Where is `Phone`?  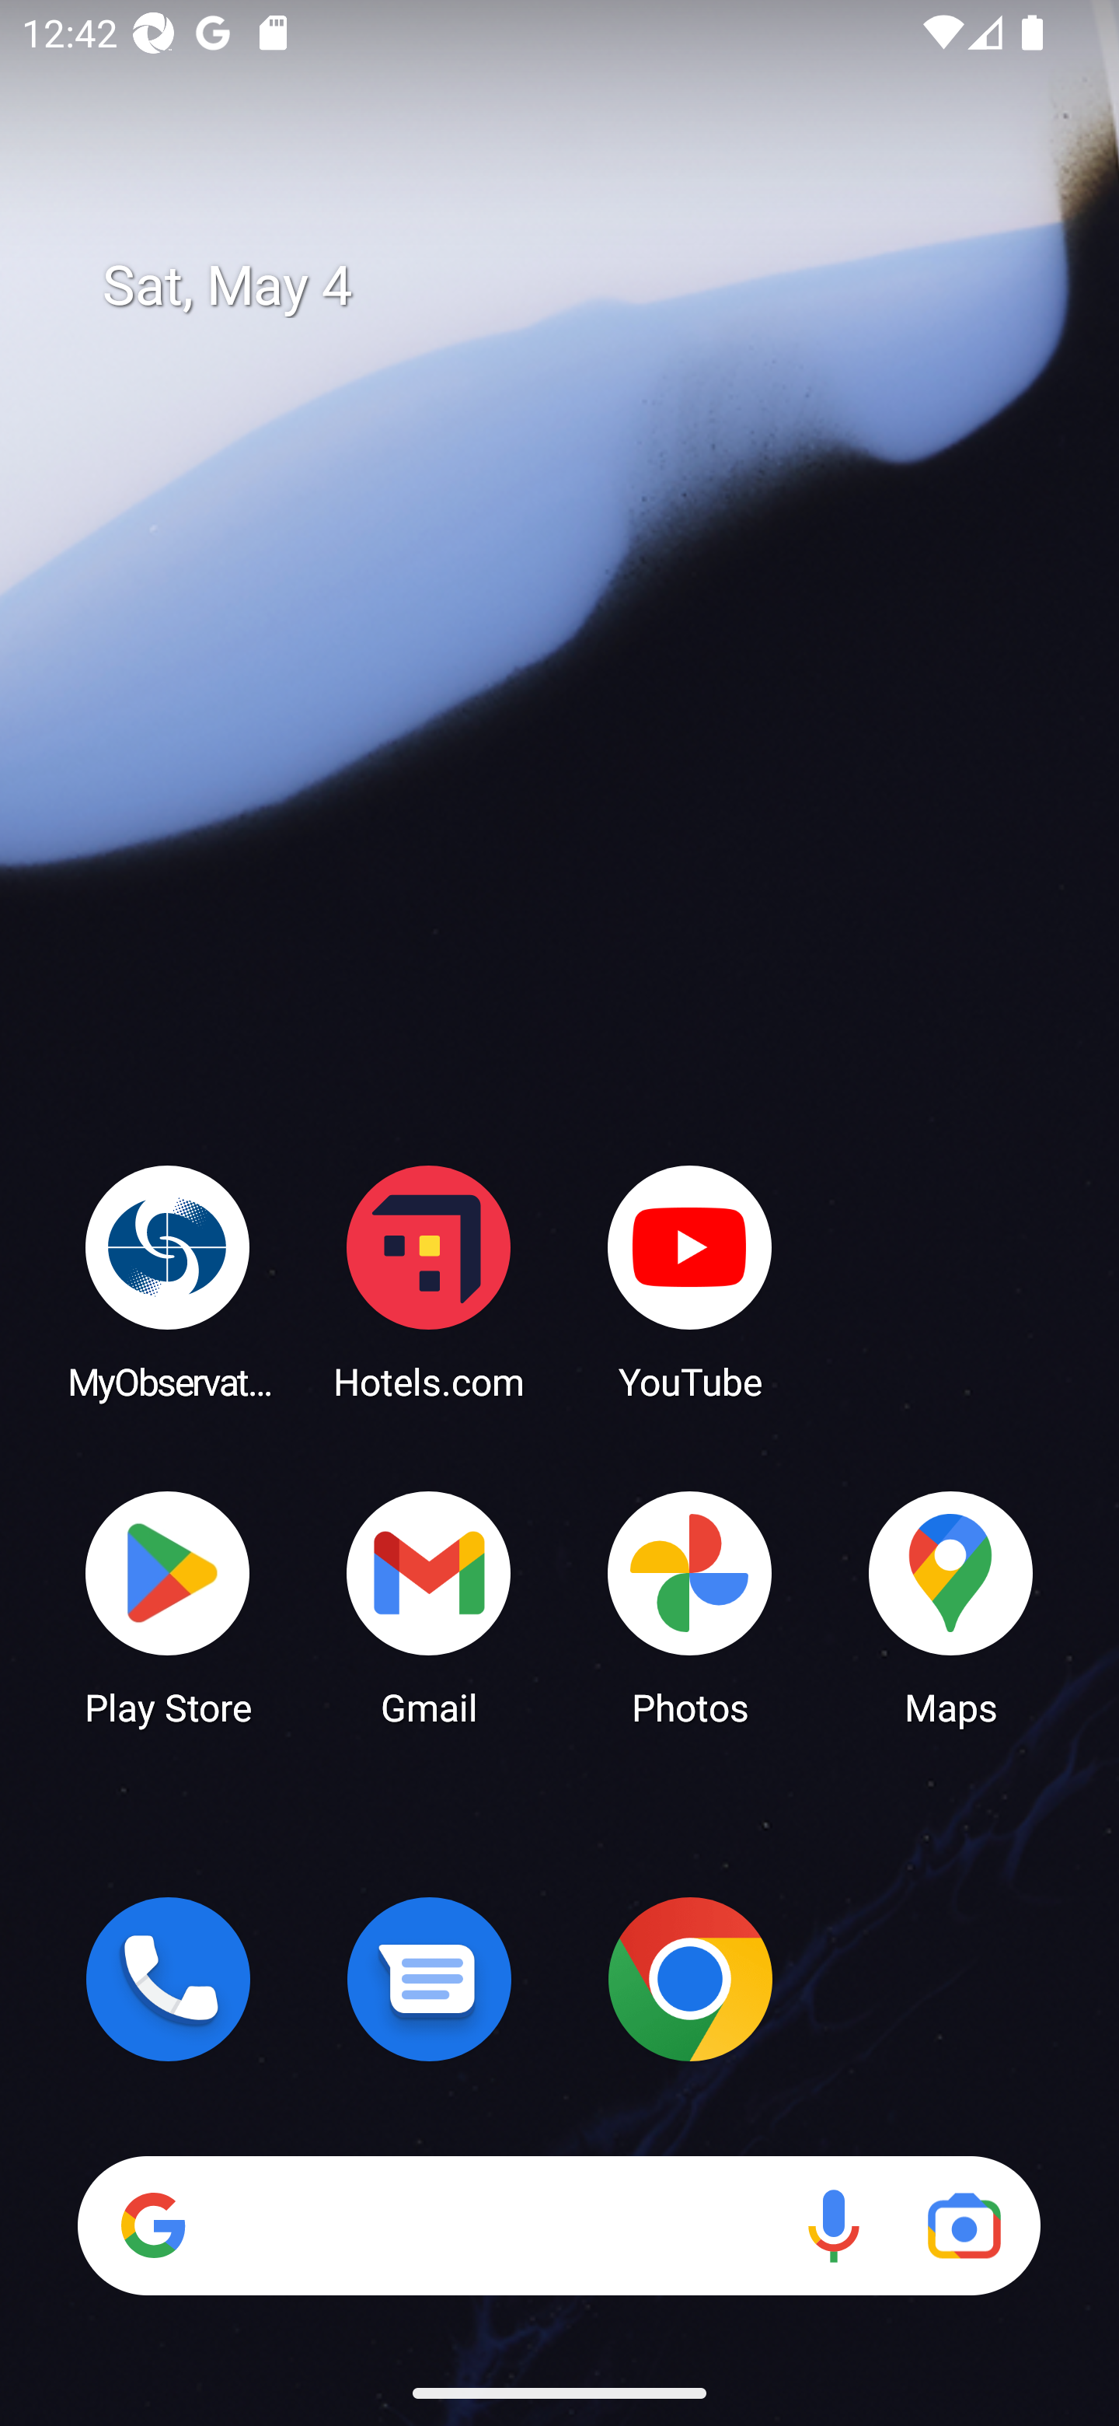
Phone is located at coordinates (168, 1979).